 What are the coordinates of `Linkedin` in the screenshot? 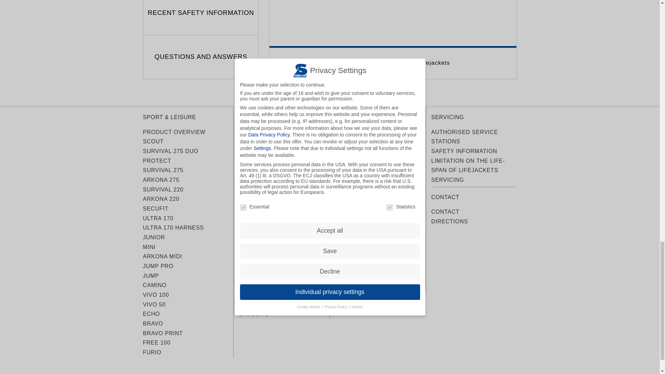 It's located at (470, 234).